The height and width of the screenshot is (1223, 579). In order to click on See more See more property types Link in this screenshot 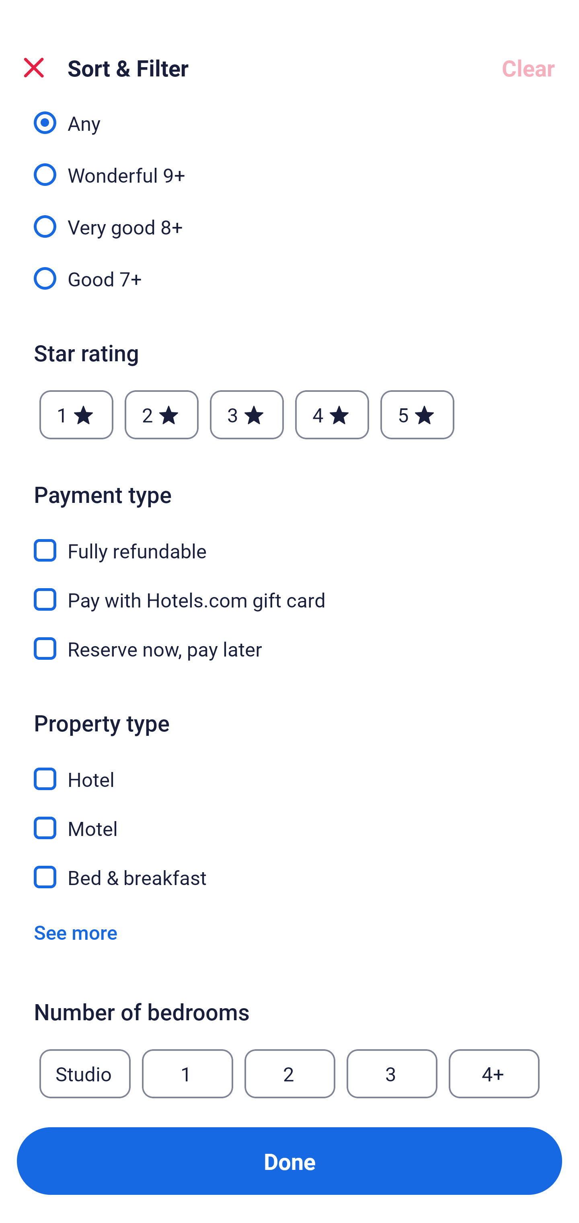, I will do `click(76, 933)`.